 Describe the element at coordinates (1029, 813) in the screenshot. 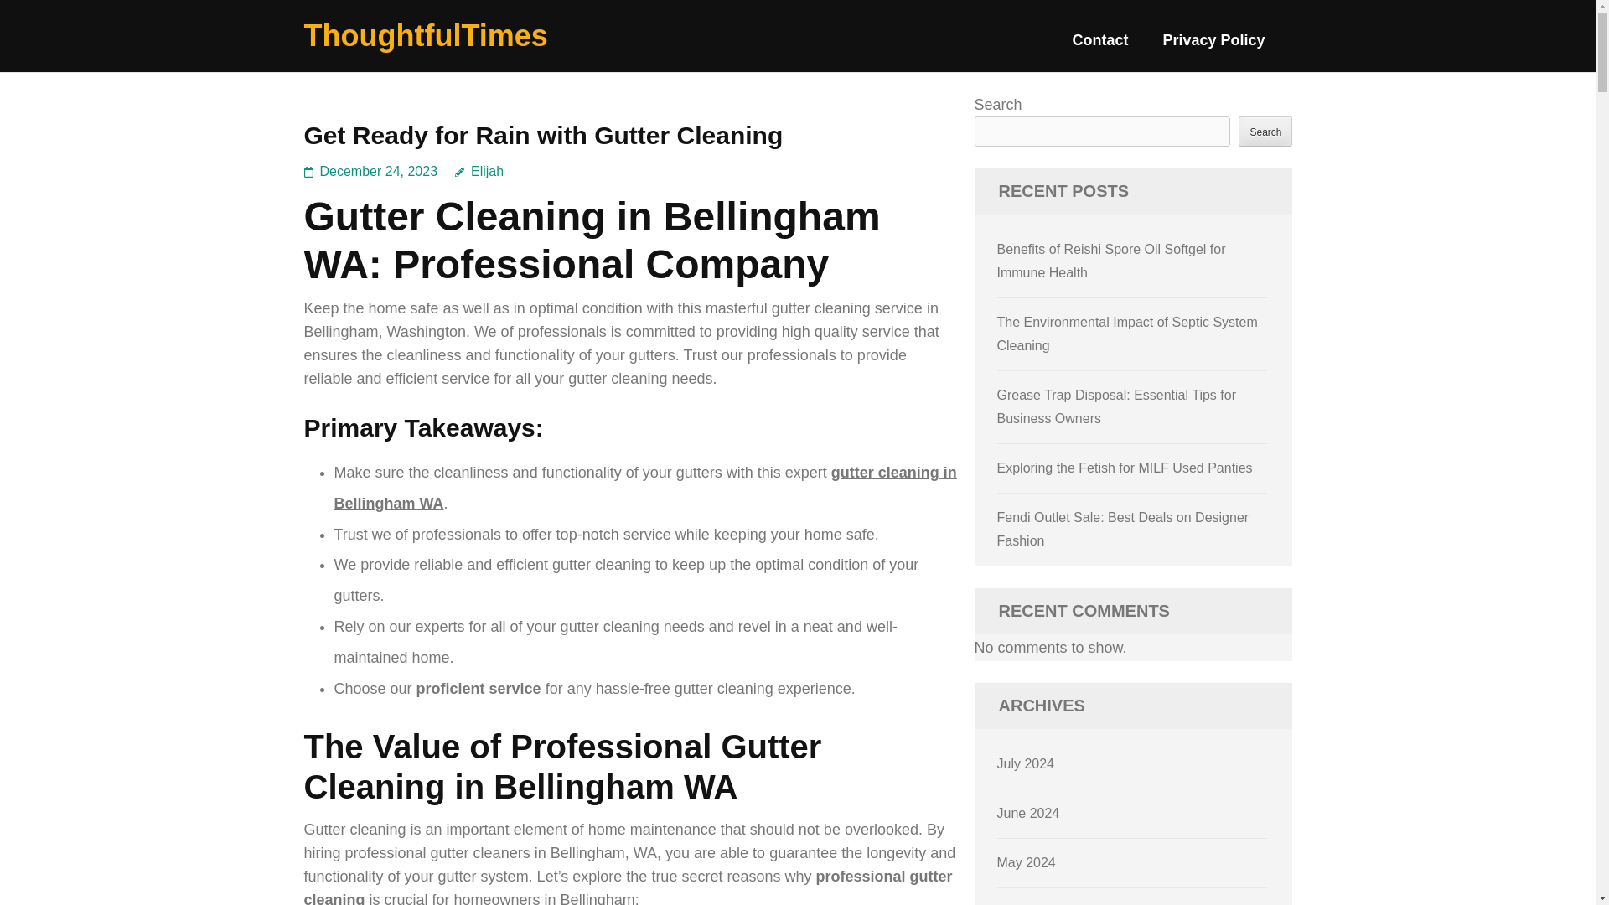

I see `June 2024` at that location.